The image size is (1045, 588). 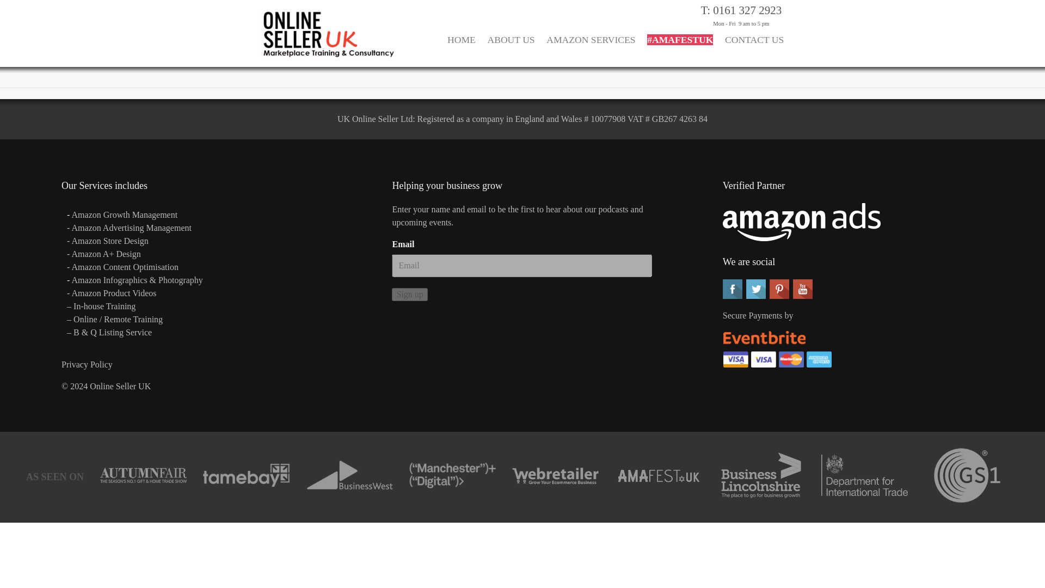 I want to click on CONTACT US, so click(x=754, y=47).